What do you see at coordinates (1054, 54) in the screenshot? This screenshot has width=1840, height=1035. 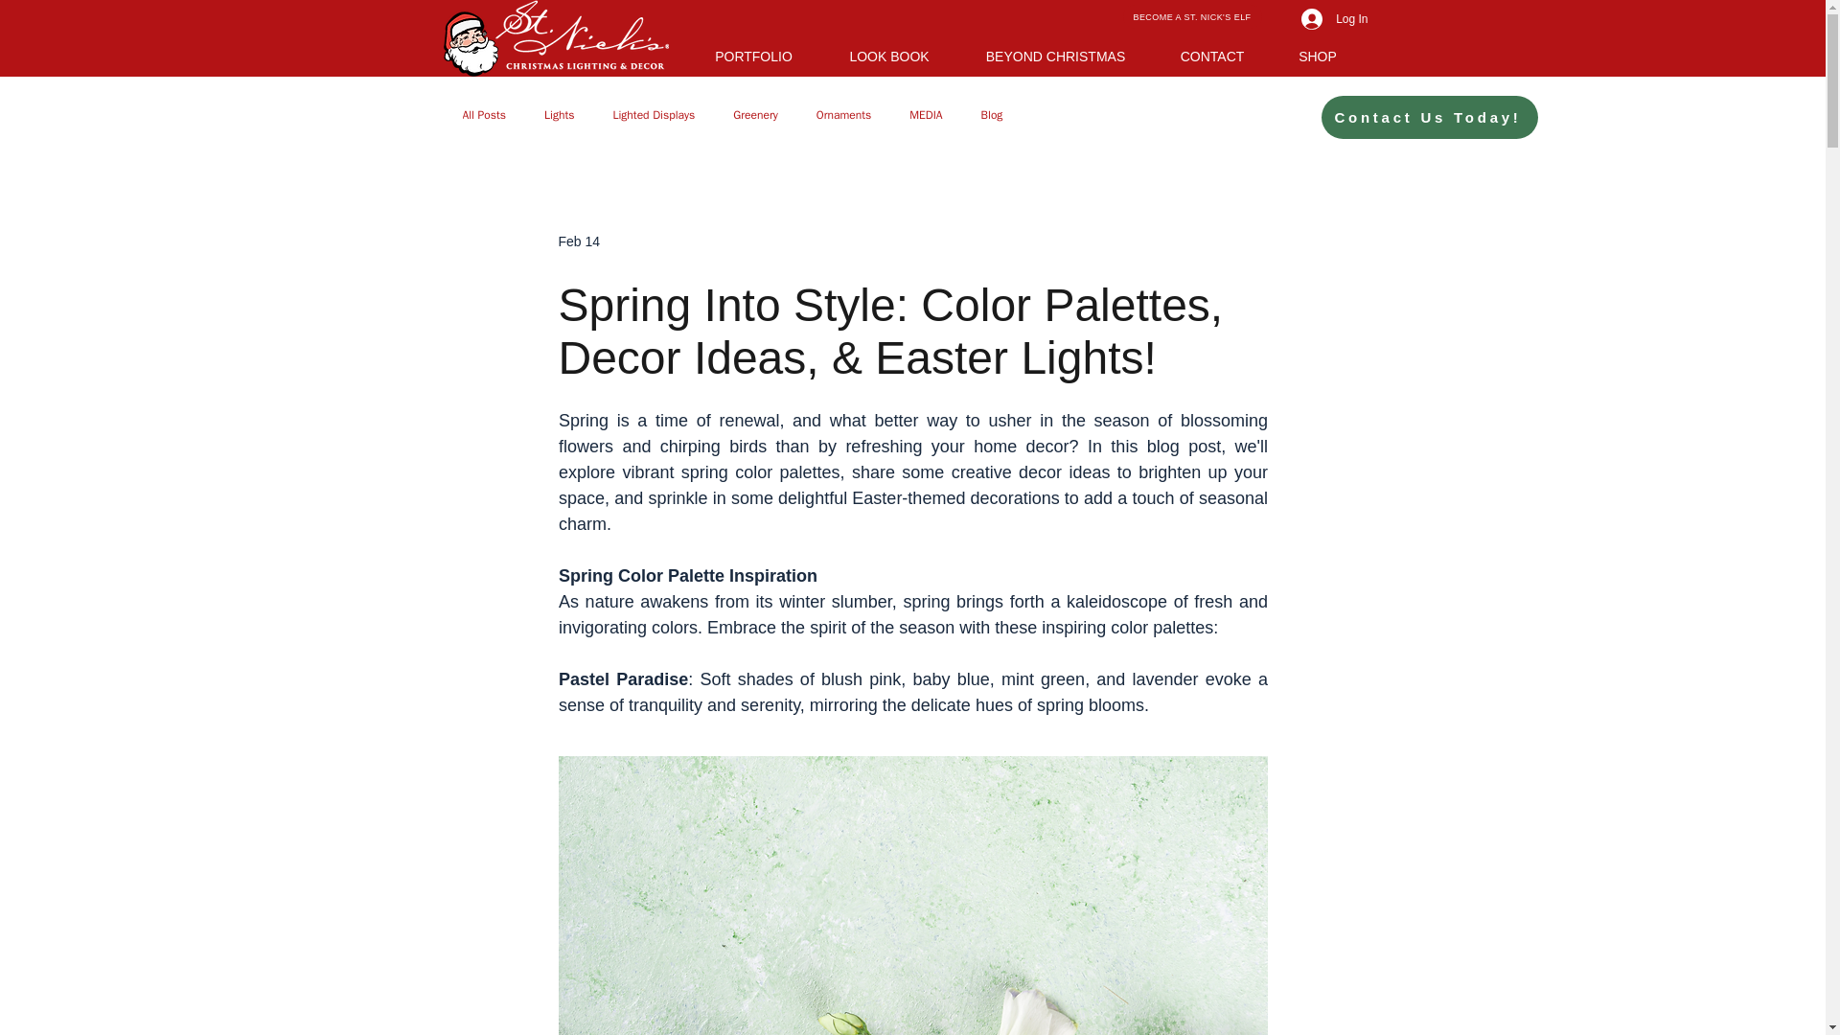 I see `BEYOND CHRISTMAS` at bounding box center [1054, 54].